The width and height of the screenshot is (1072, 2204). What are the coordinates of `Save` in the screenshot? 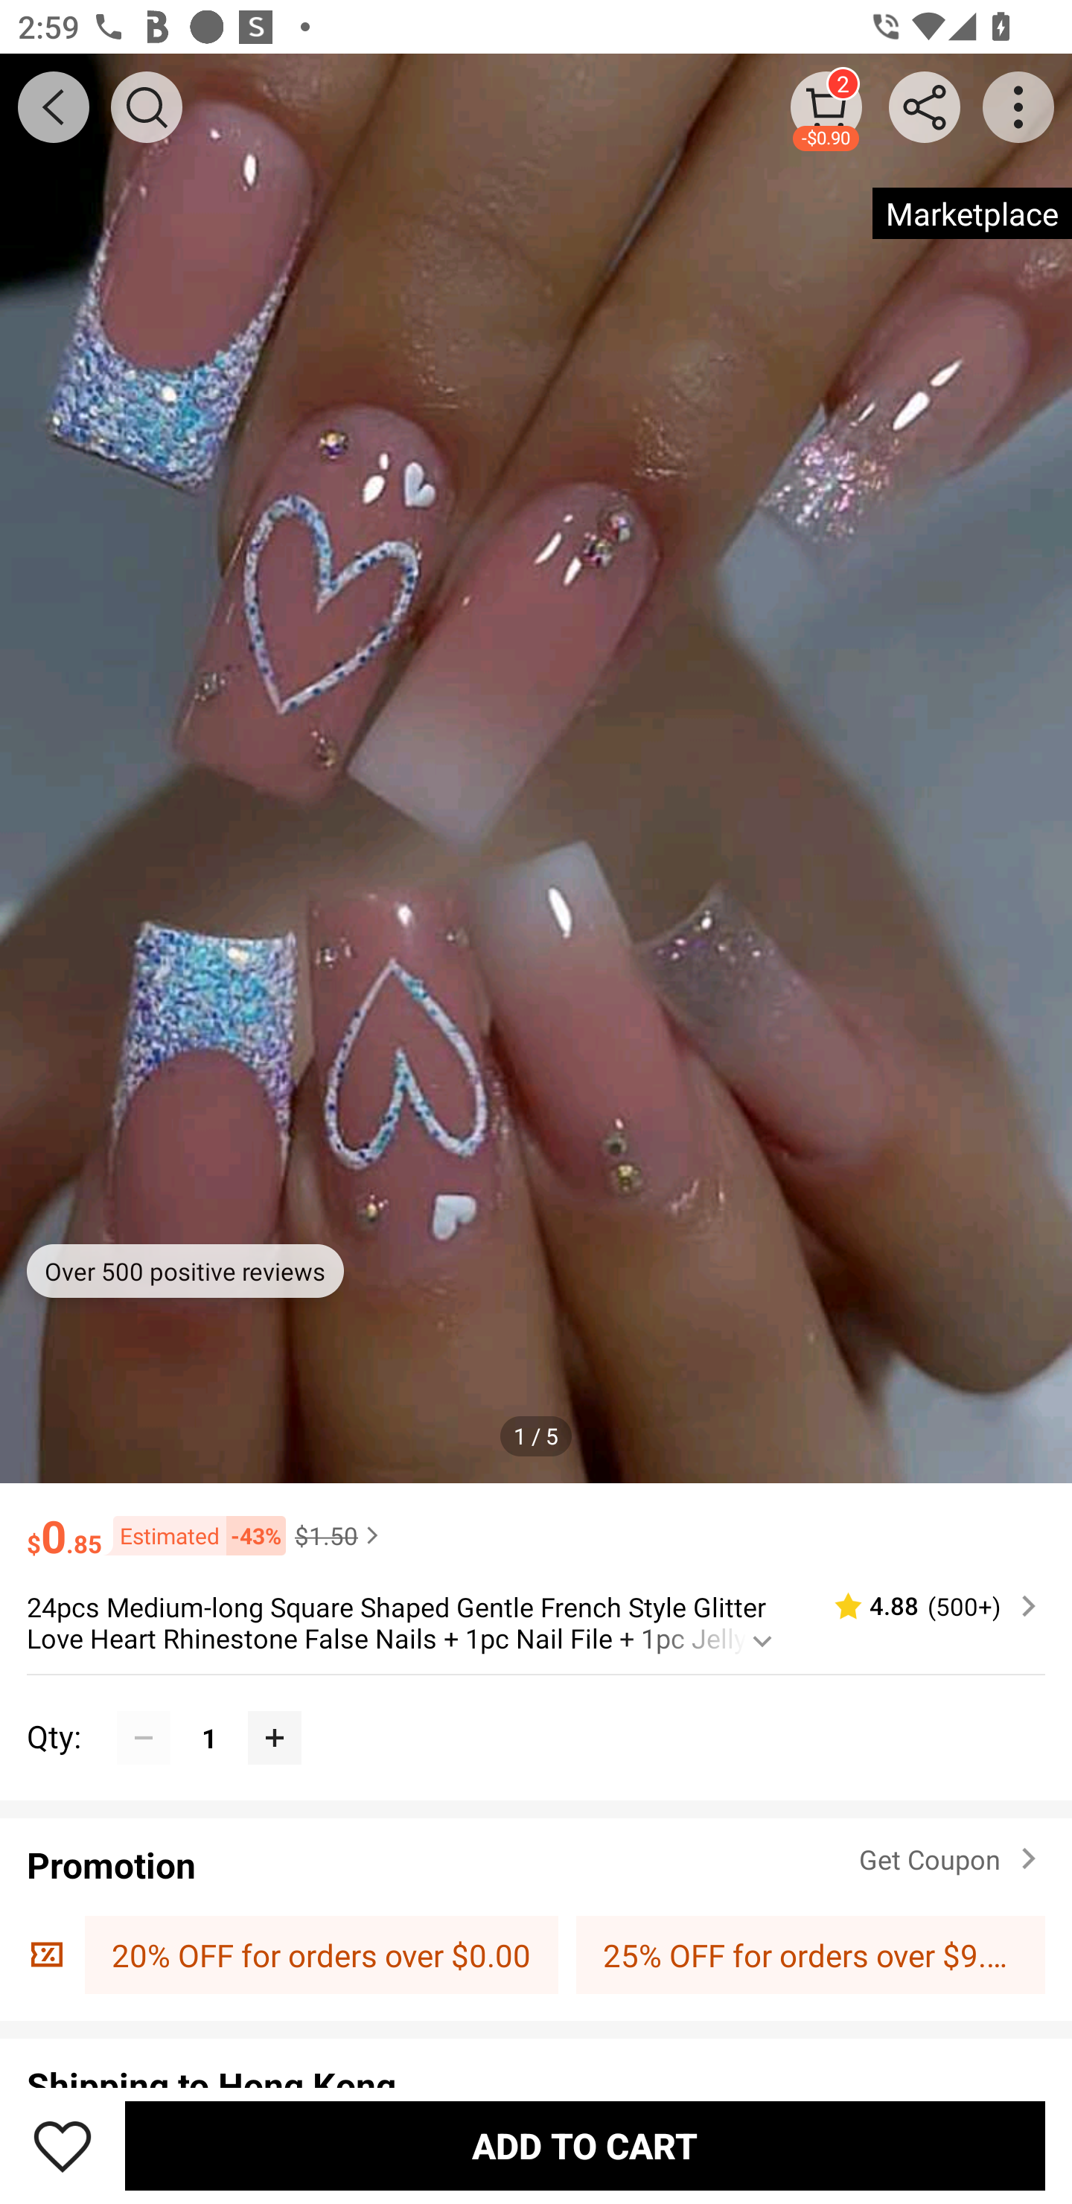 It's located at (63, 2145).